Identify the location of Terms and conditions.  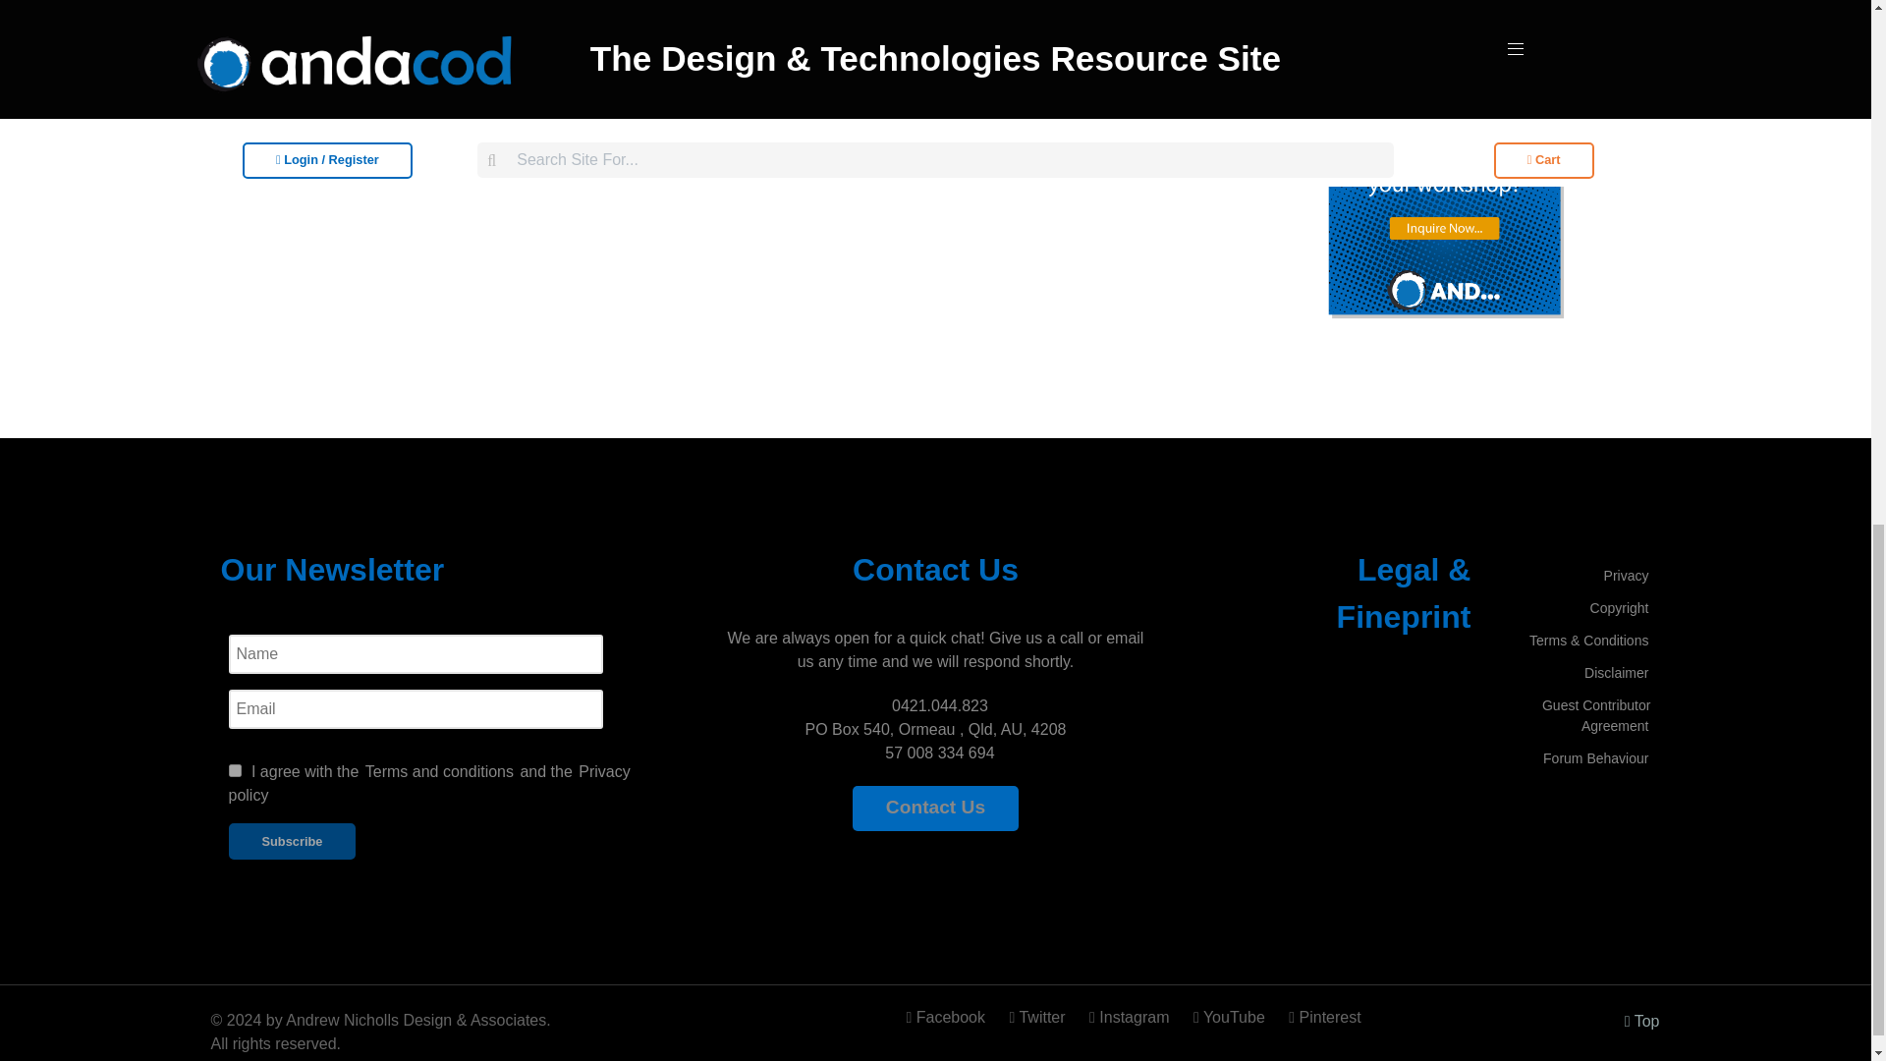
(234, 770).